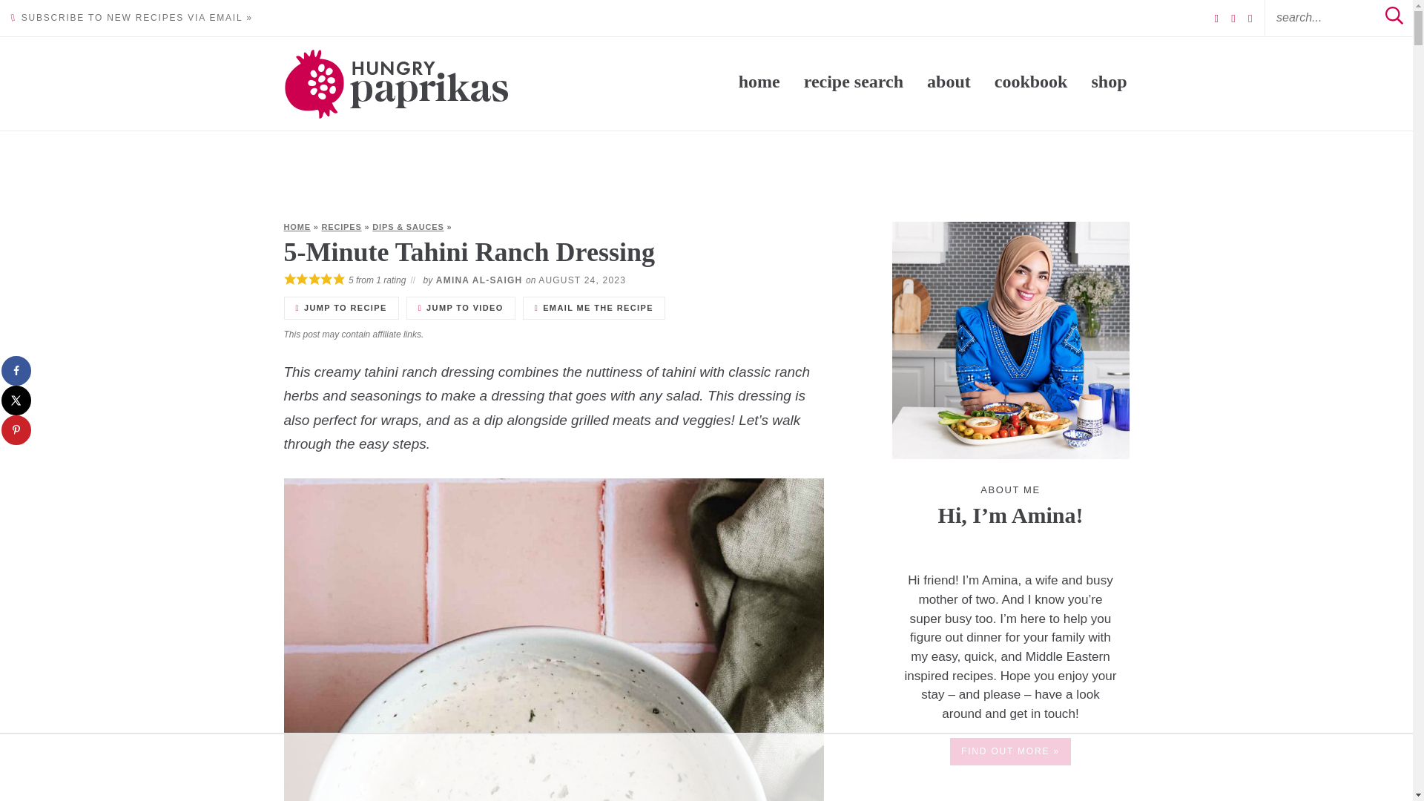 Image resolution: width=1424 pixels, height=801 pixels. Describe the element at coordinates (759, 82) in the screenshot. I see `home` at that location.